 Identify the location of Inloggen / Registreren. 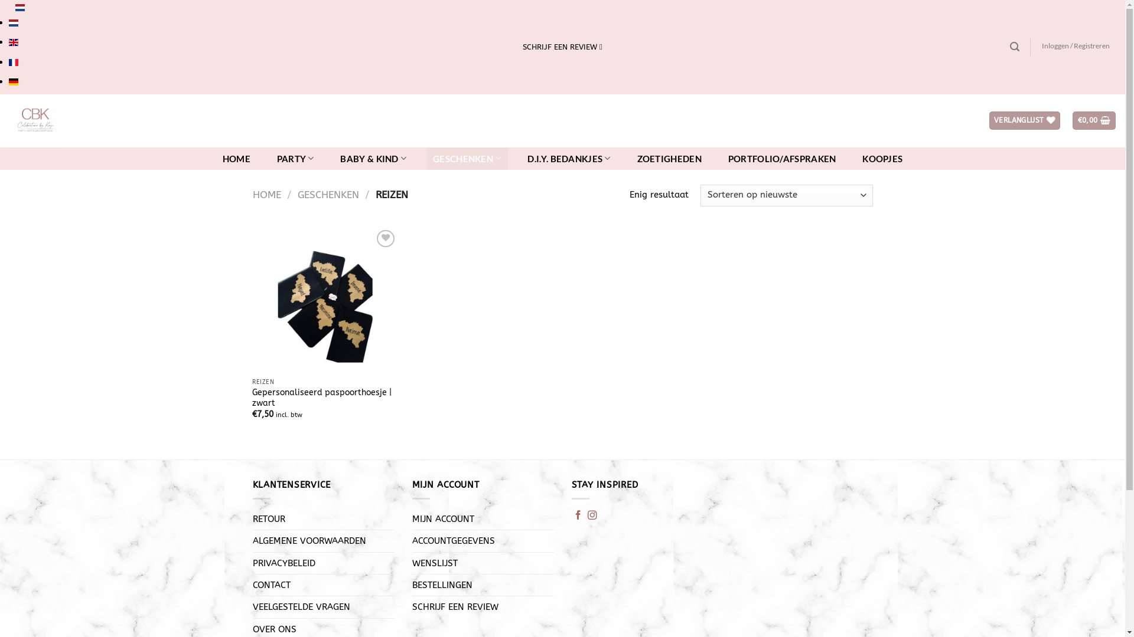
(1076, 46).